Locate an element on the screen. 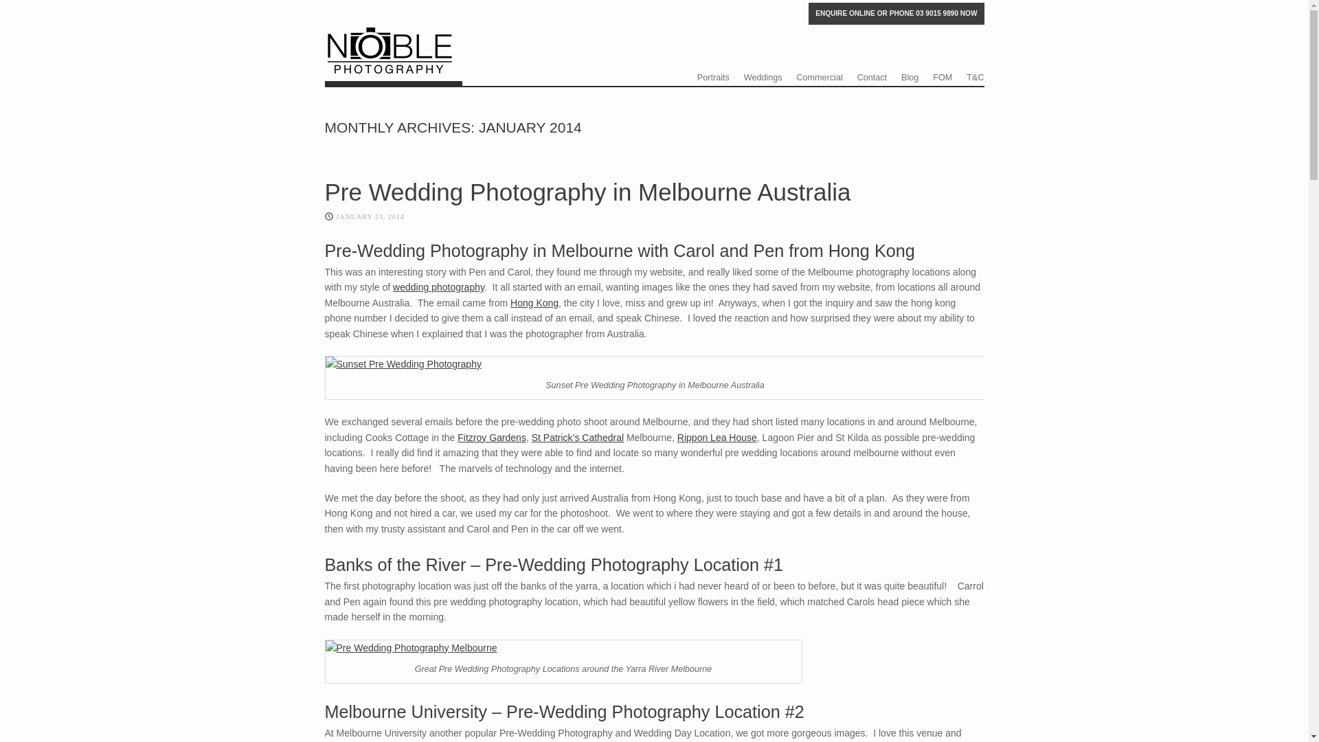 The width and height of the screenshot is (1319, 742). Hong Kong is located at coordinates (534, 303).